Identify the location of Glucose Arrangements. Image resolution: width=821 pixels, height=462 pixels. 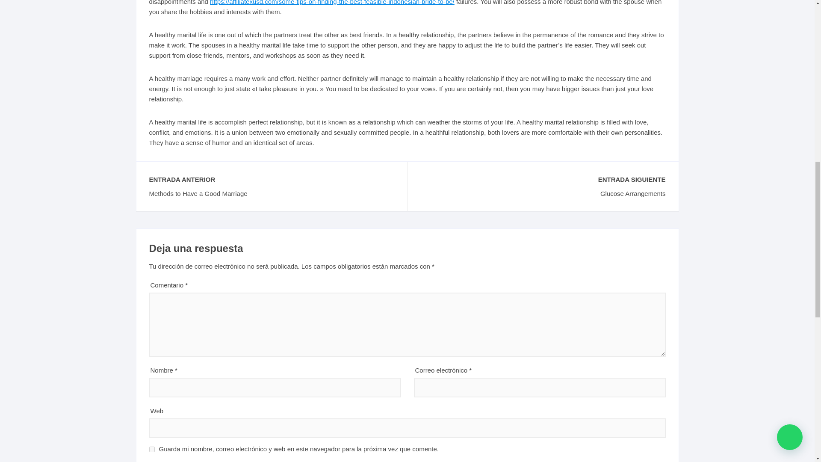
(542, 193).